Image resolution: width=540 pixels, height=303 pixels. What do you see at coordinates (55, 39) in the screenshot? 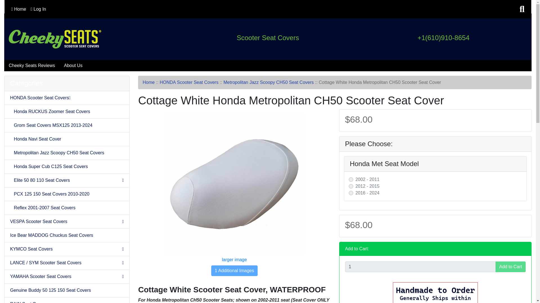
I see `Cheeky Seats` at bounding box center [55, 39].